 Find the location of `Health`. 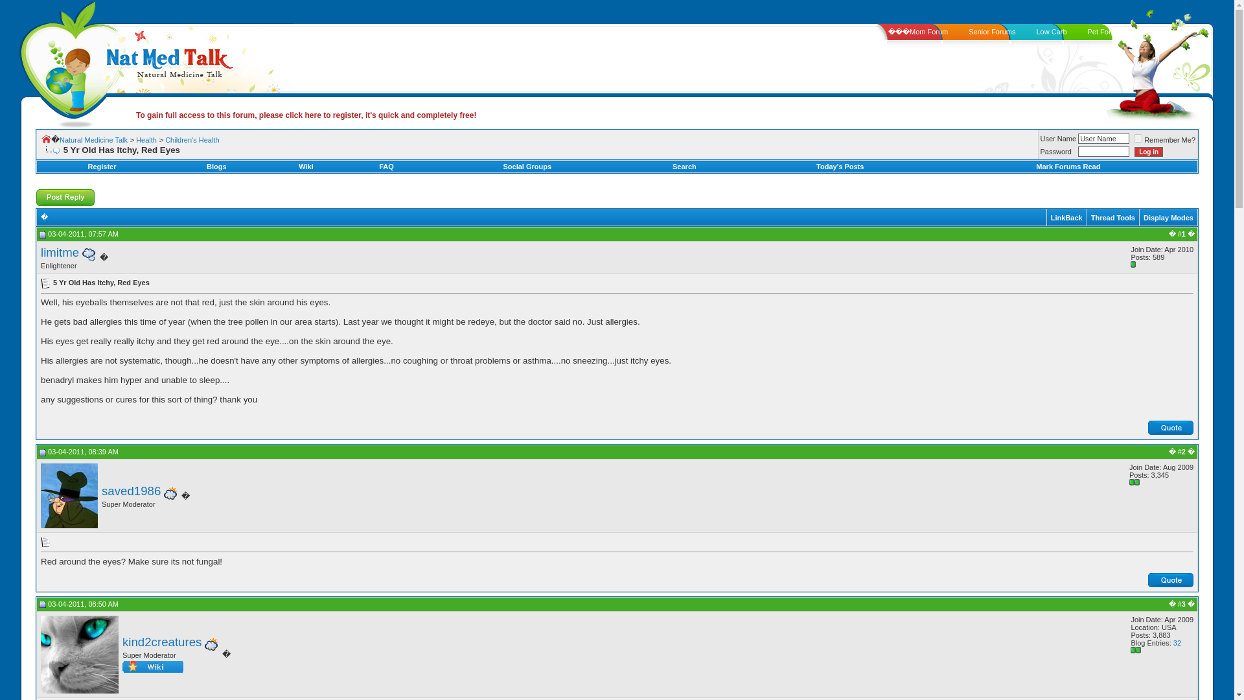

Health is located at coordinates (146, 140).